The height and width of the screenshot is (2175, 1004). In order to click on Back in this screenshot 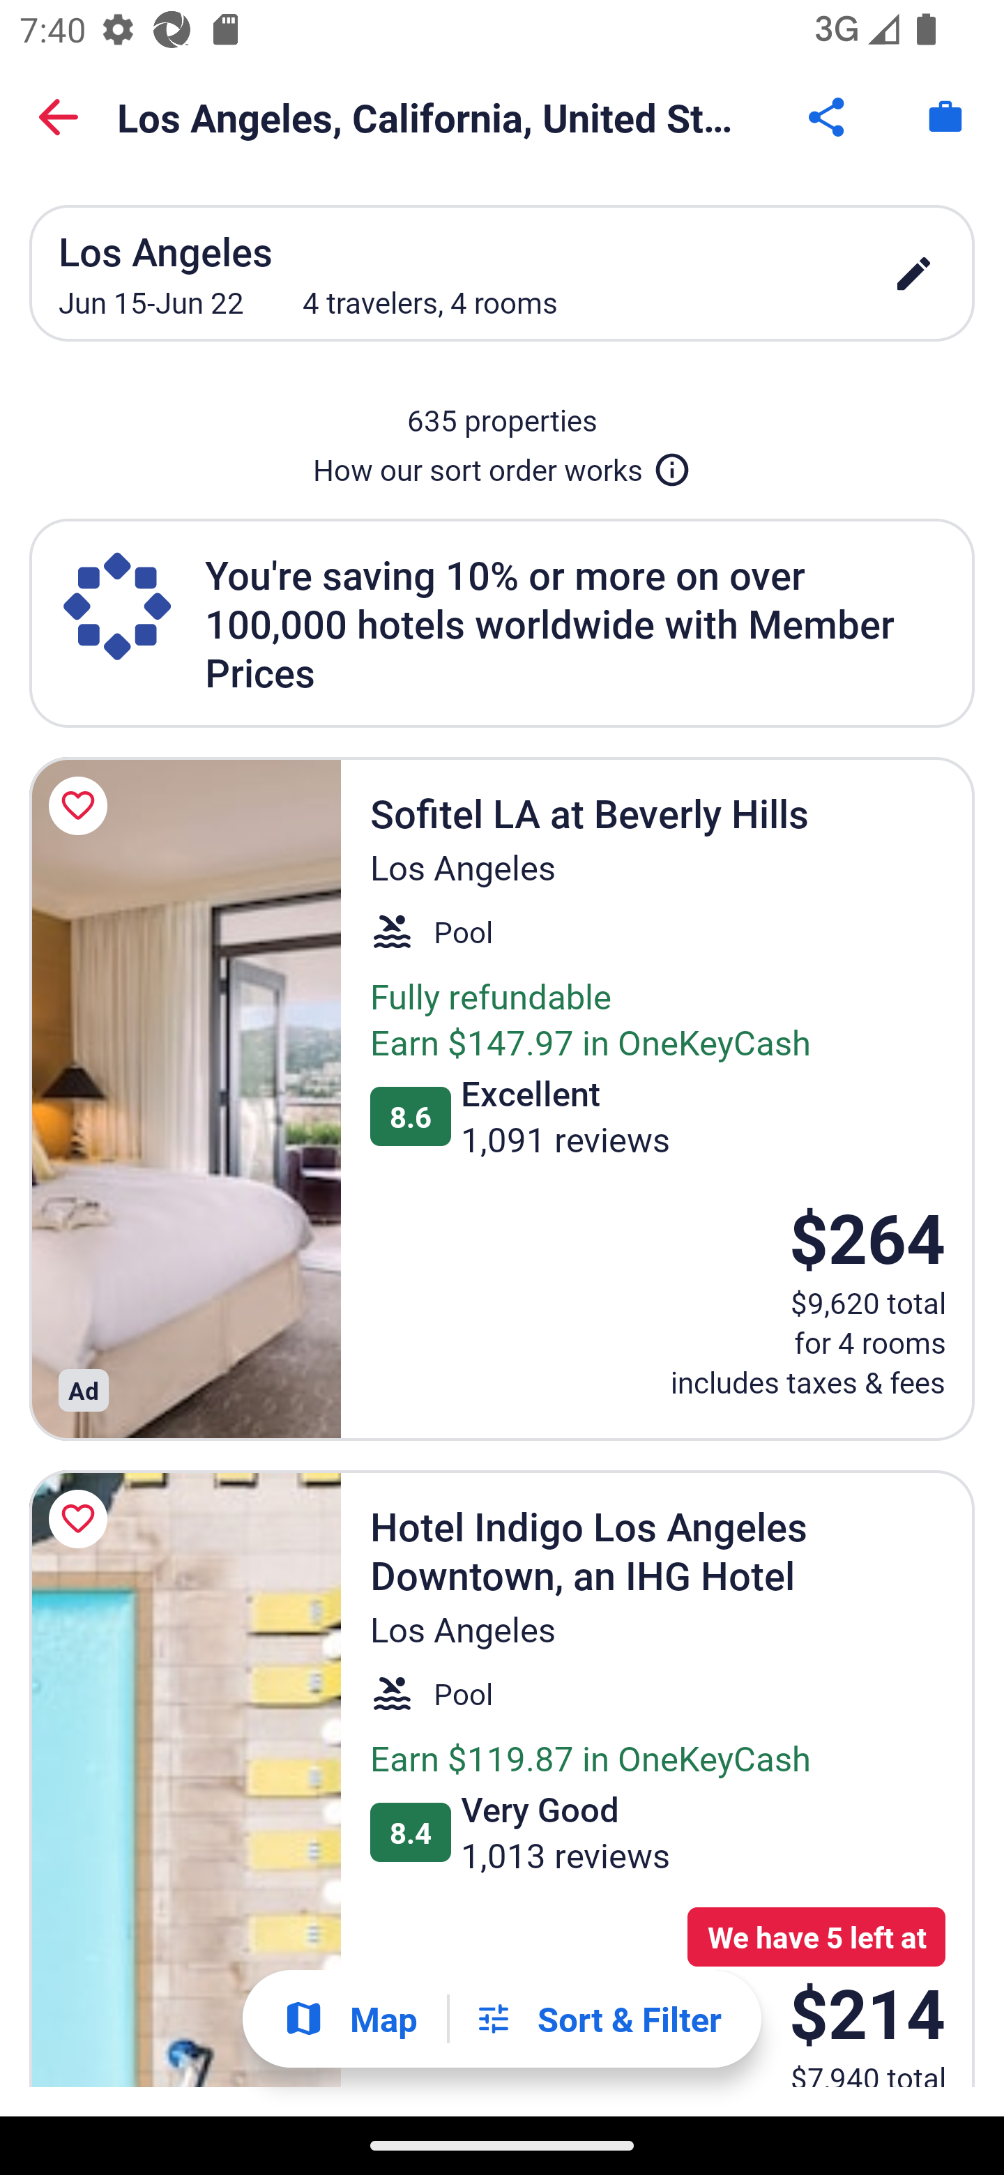, I will do `click(59, 117)`.